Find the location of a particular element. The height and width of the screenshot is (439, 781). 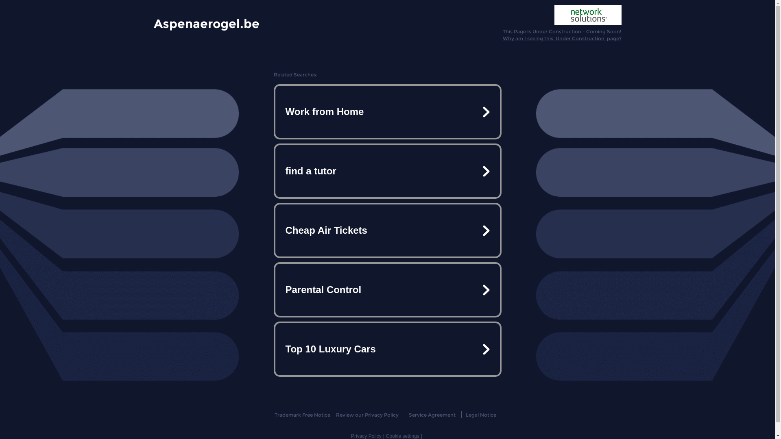

Trademark Free Notice is located at coordinates (303, 415).